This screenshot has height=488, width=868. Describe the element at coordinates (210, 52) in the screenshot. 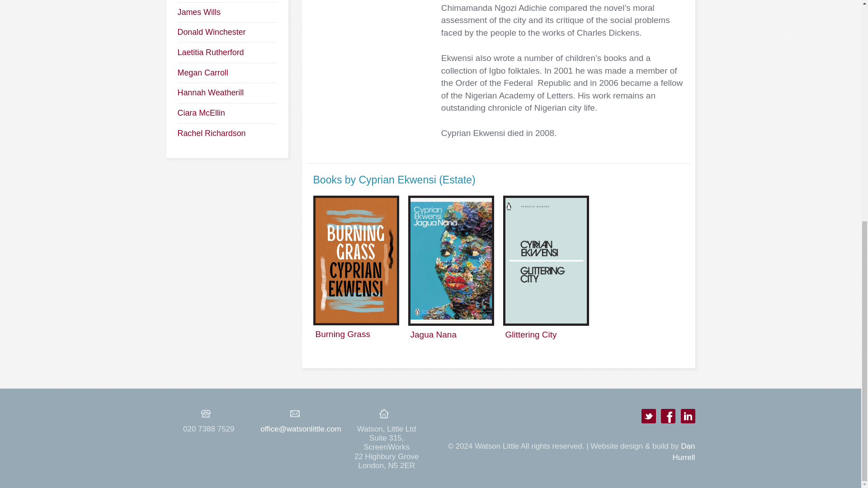

I see `Laetitia Rutherford` at that location.